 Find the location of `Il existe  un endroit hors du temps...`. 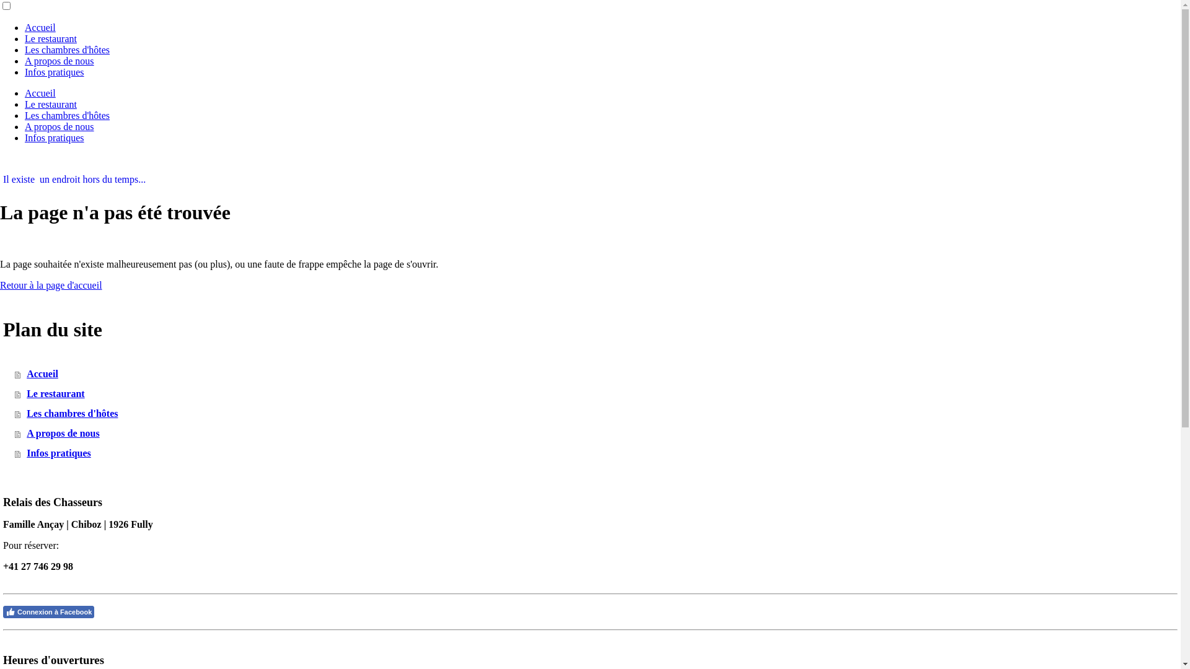

Il existe  un endroit hors du temps... is located at coordinates (590, 180).